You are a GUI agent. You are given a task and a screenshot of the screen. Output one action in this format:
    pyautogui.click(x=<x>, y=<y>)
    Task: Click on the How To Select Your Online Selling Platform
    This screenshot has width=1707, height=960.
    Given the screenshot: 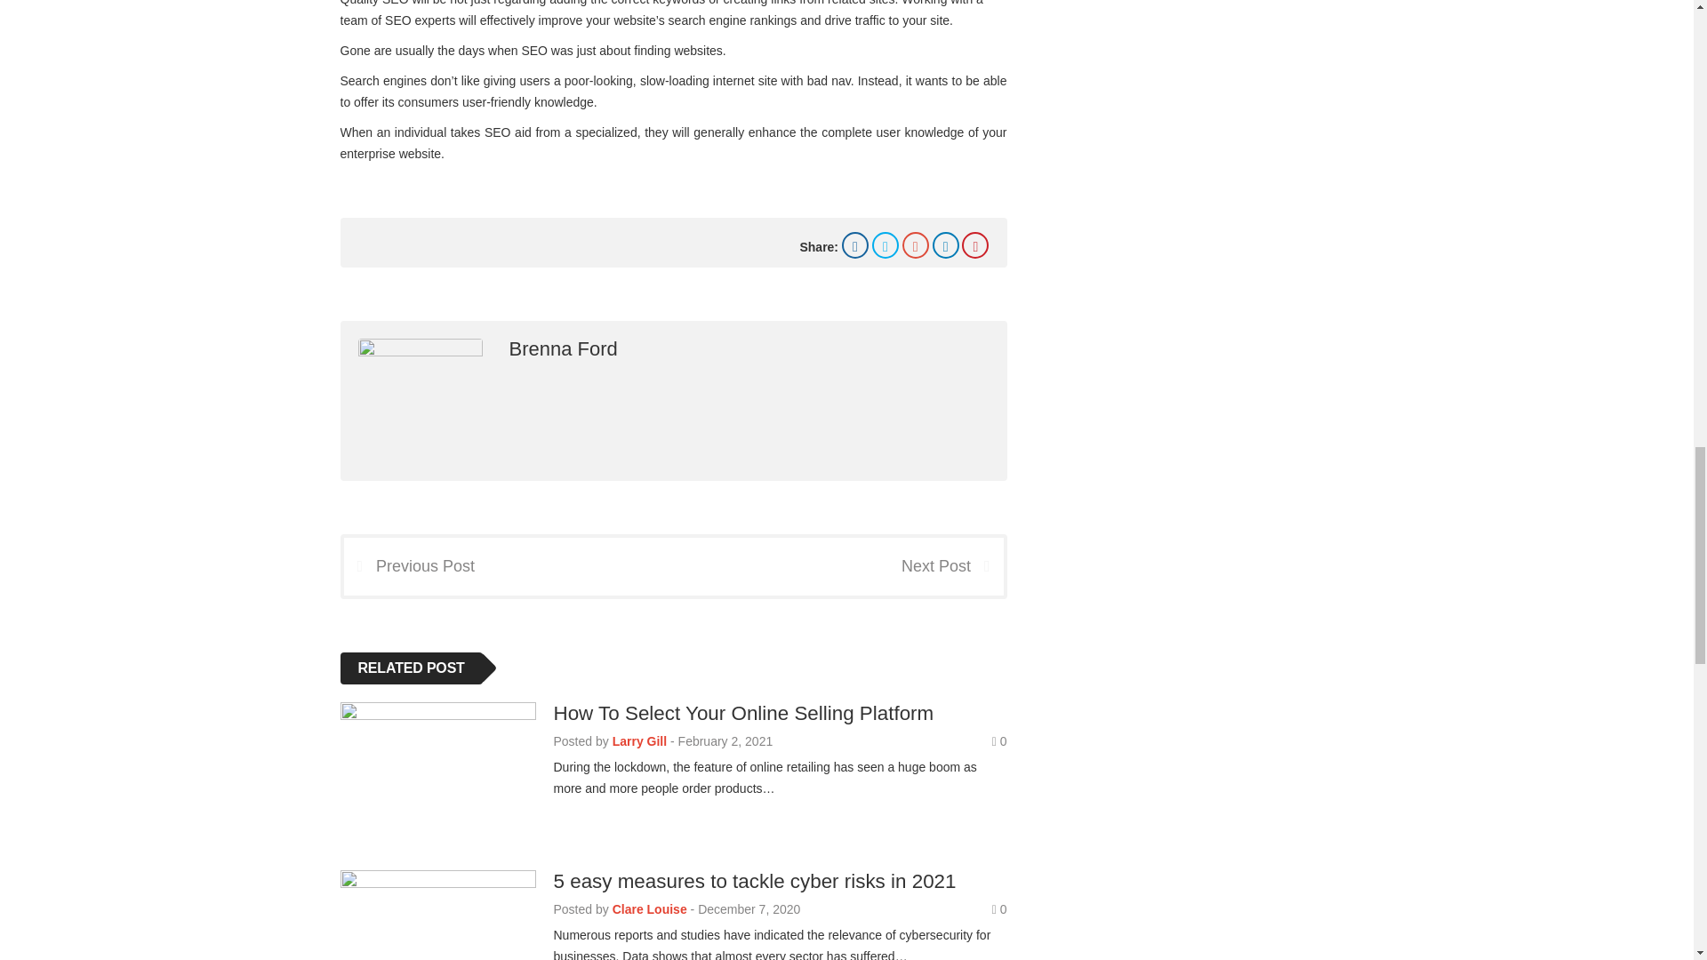 What is the action you would take?
    pyautogui.click(x=743, y=713)
    